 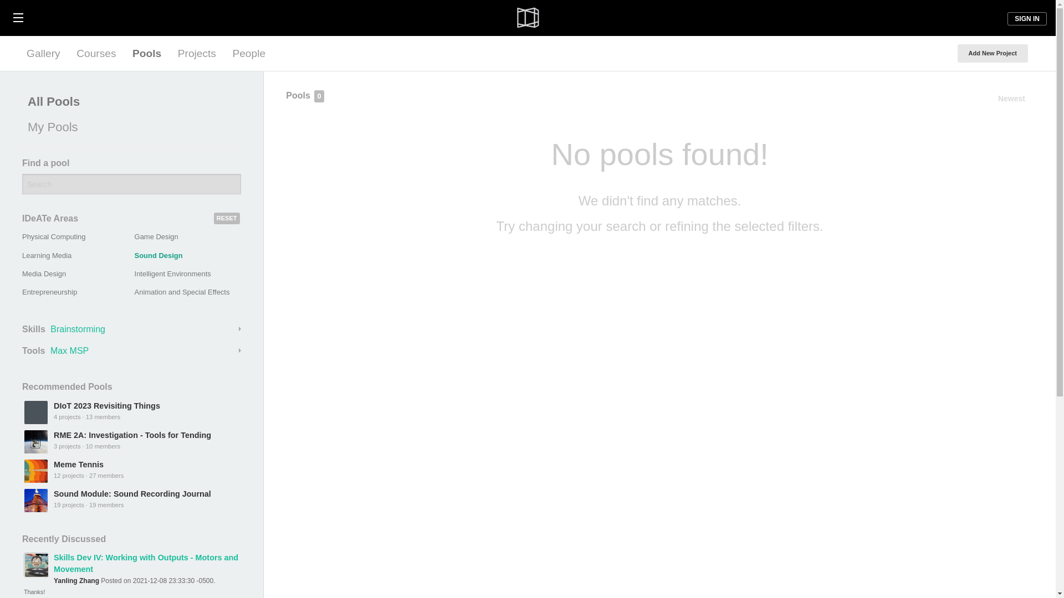 What do you see at coordinates (248, 53) in the screenshot?
I see `People` at bounding box center [248, 53].